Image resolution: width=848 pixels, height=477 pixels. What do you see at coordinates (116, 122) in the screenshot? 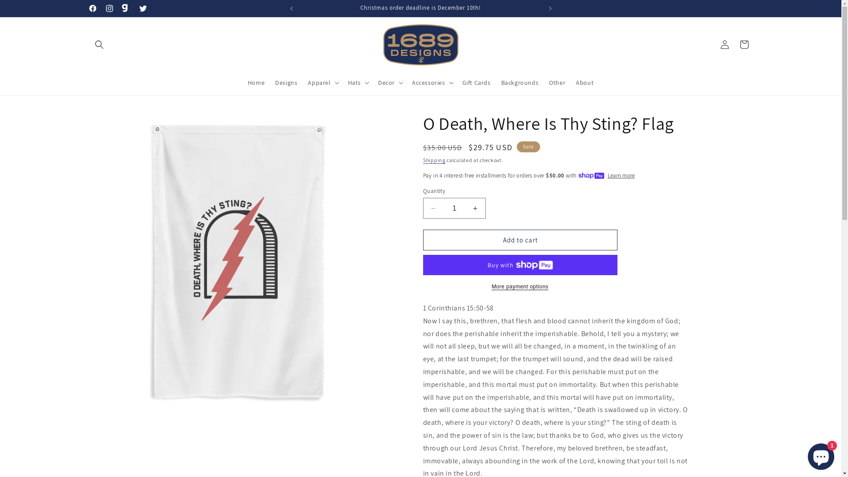
I see `Skip to product information` at bounding box center [116, 122].